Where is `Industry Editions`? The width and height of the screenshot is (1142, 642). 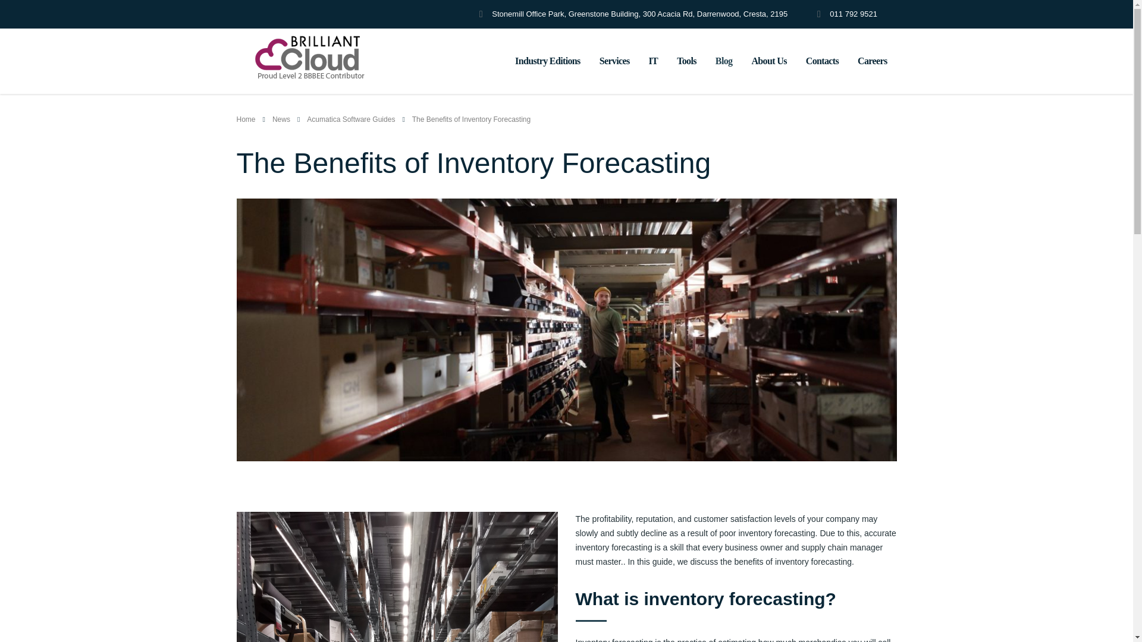
Industry Editions is located at coordinates (548, 61).